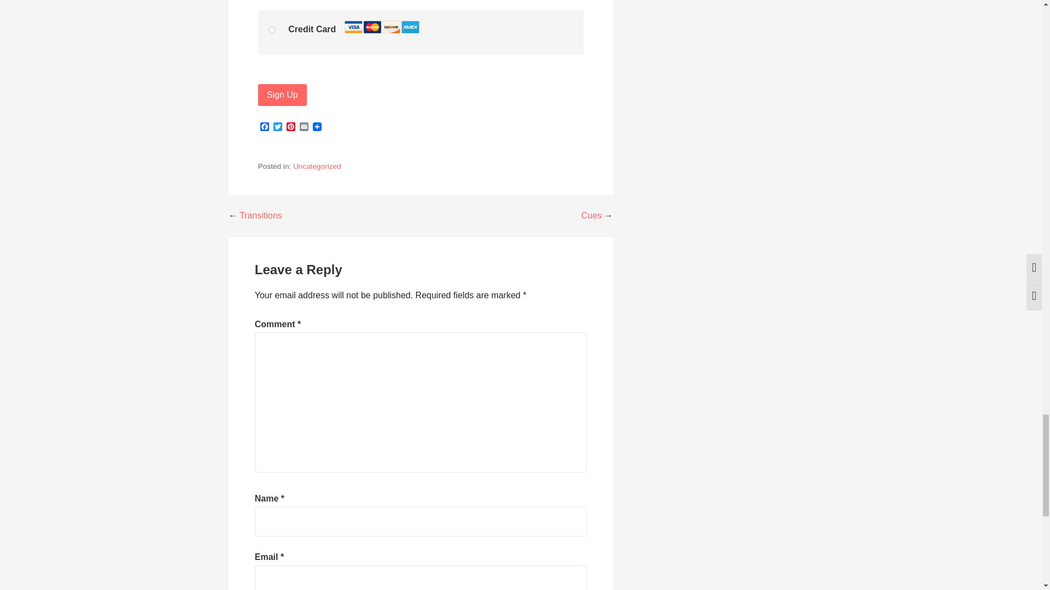 The image size is (1050, 590). I want to click on Email, so click(304, 127).